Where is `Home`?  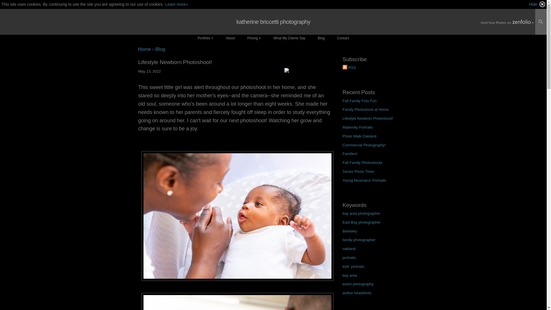
Home is located at coordinates (144, 49).